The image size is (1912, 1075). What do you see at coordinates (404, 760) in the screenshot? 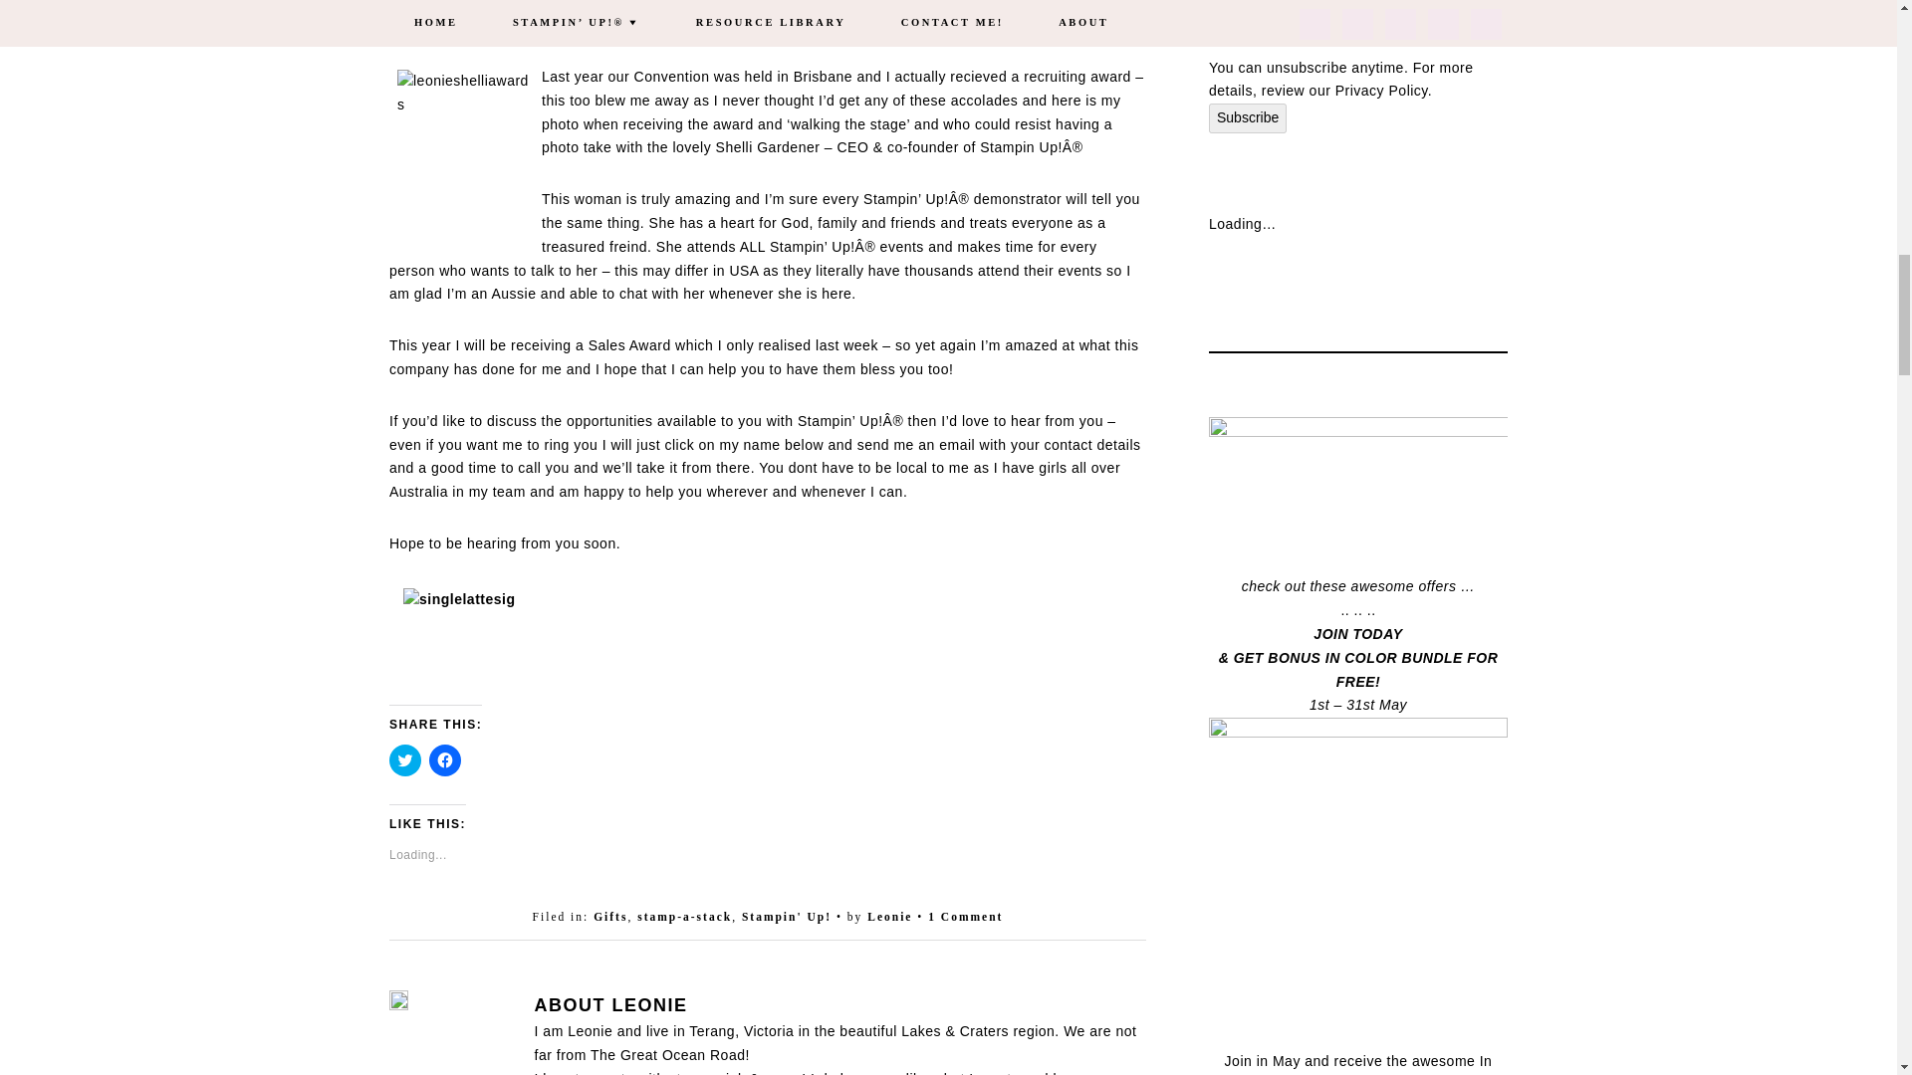
I see `Click to share on Twitter` at bounding box center [404, 760].